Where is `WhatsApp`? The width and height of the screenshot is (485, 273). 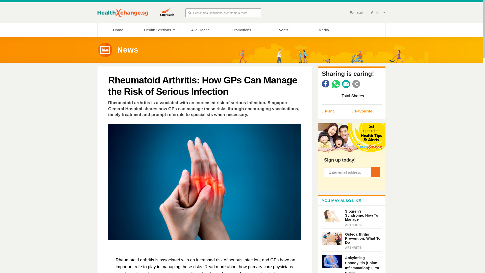 WhatsApp is located at coordinates (336, 84).